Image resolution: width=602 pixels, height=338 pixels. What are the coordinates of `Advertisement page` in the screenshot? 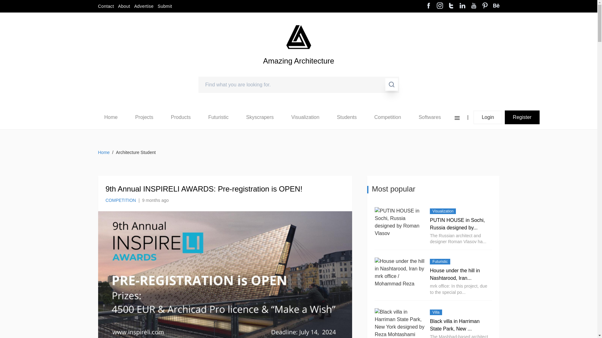 It's located at (144, 6).